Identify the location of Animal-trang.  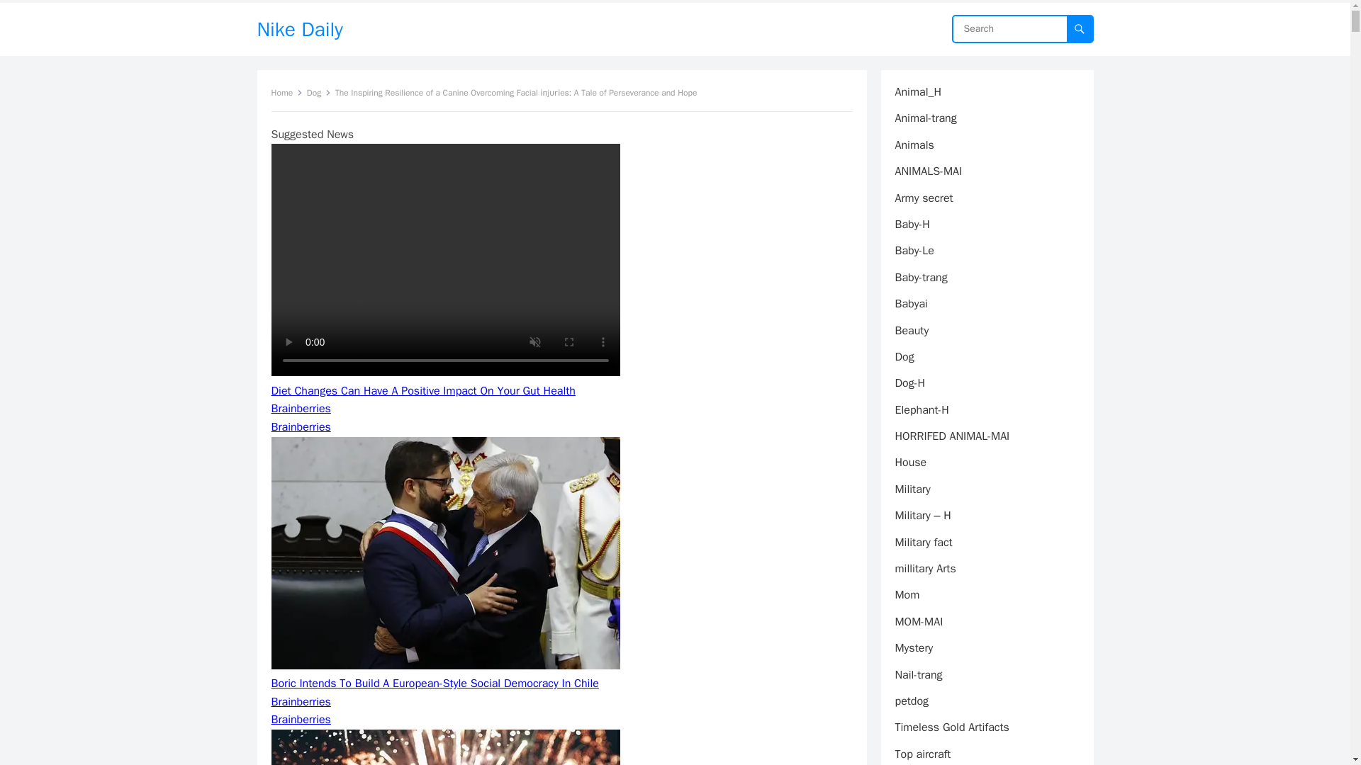
(925, 118).